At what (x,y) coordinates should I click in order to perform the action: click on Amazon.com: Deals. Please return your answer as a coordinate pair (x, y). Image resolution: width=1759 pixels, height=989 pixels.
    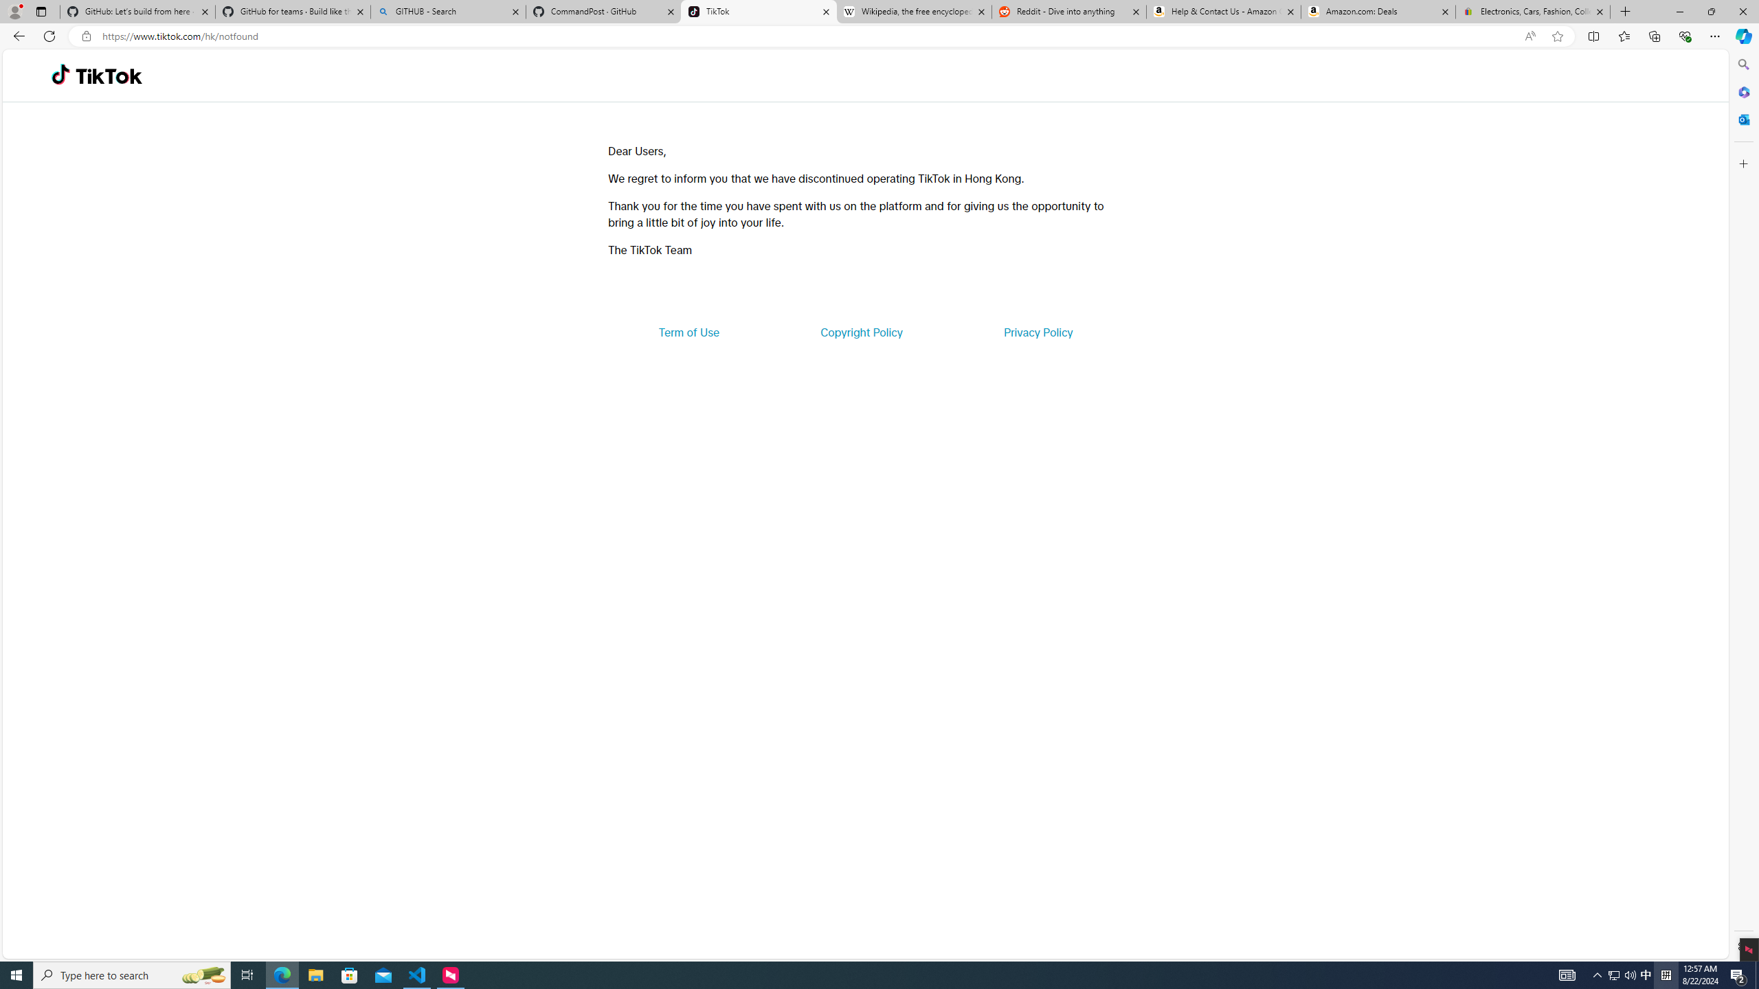
    Looking at the image, I should click on (1378, 12).